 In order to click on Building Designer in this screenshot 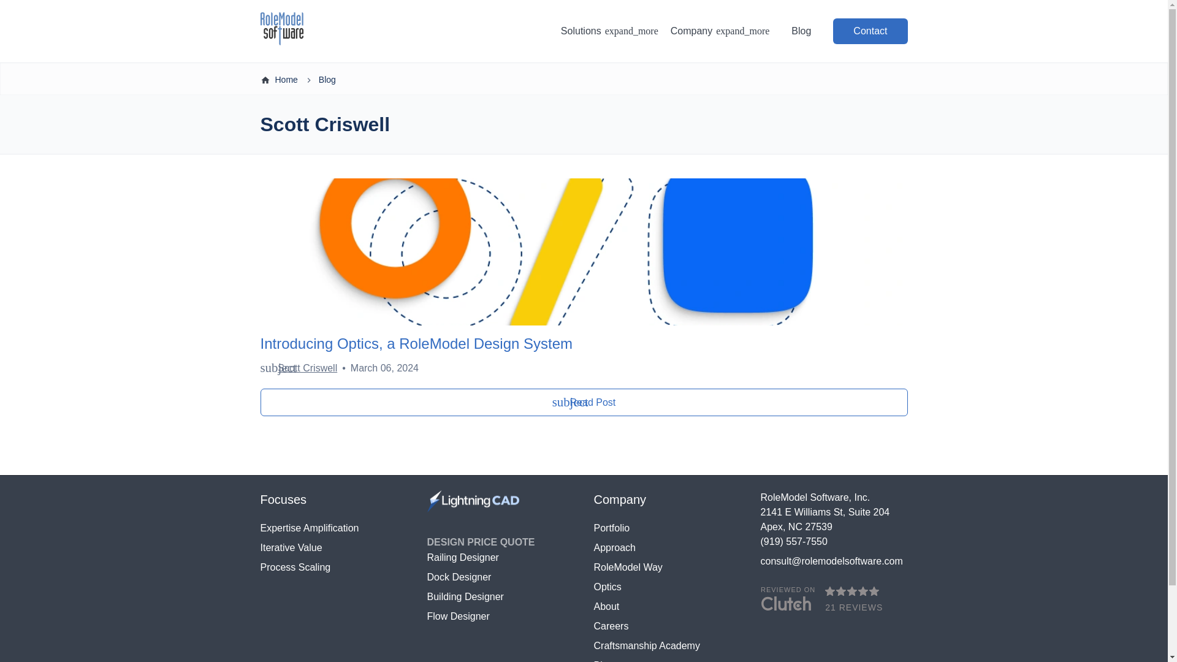, I will do `click(480, 542)`.